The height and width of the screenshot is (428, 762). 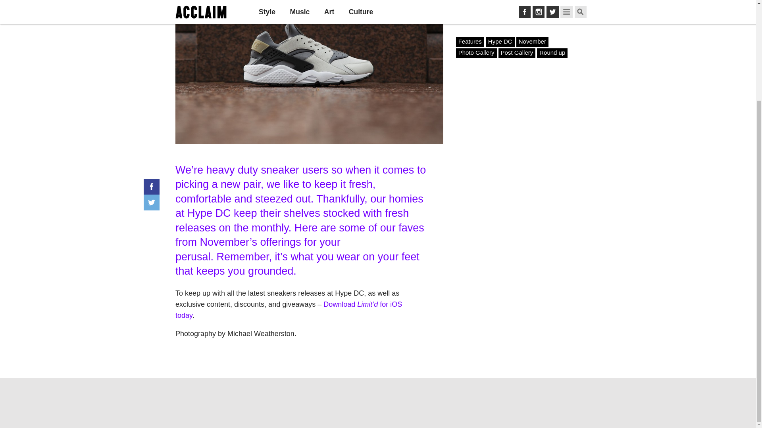 What do you see at coordinates (564, 10) in the screenshot?
I see `Join` at bounding box center [564, 10].